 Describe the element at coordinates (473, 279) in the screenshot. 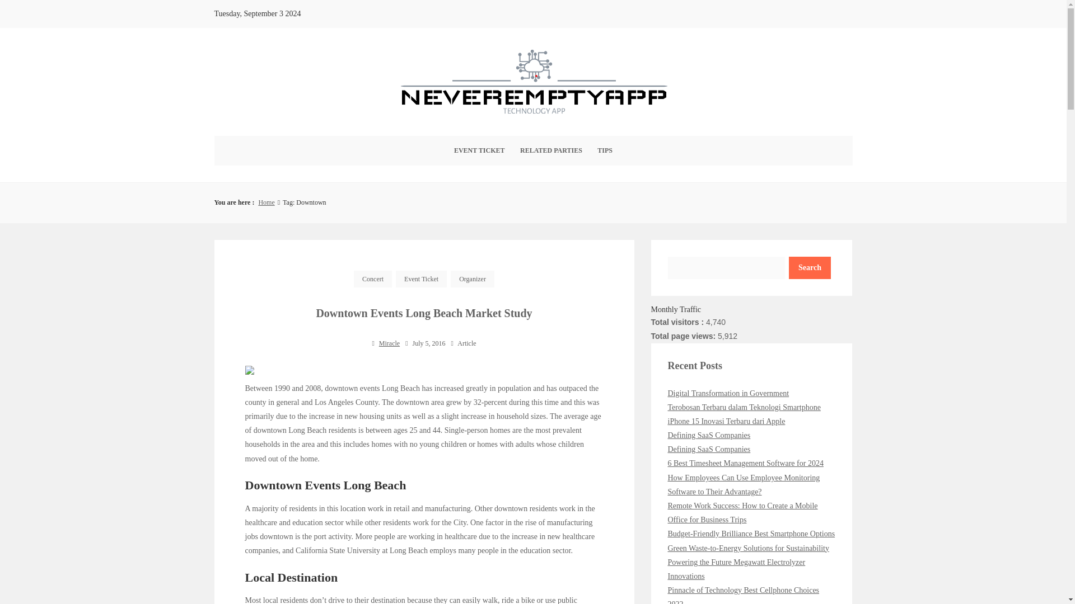

I see `Organizer` at that location.